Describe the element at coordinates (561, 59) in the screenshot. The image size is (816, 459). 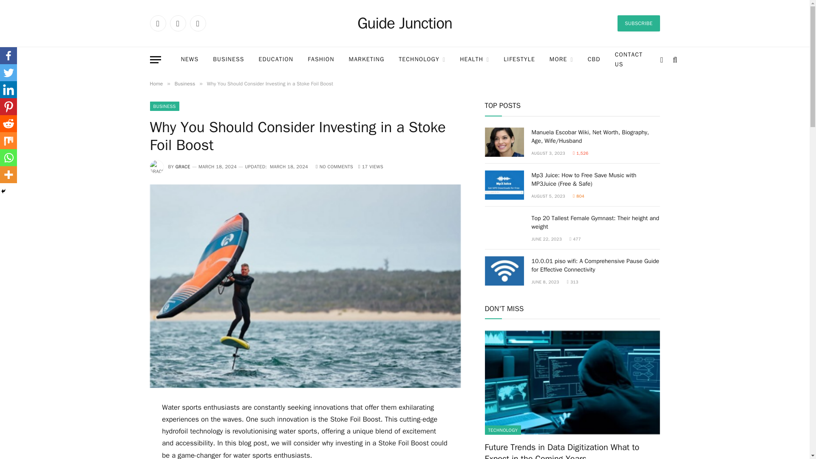
I see `MORE` at that location.